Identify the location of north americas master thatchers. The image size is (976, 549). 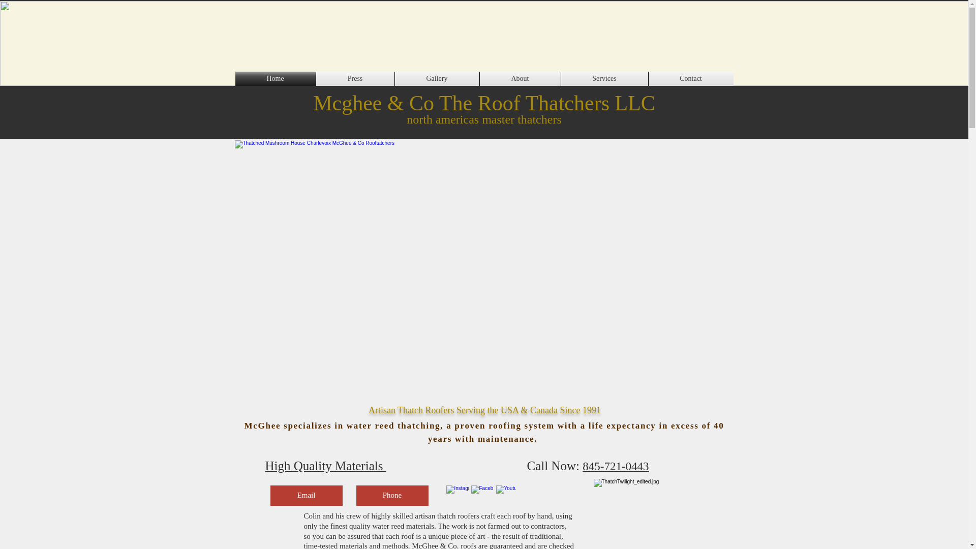
(484, 119).